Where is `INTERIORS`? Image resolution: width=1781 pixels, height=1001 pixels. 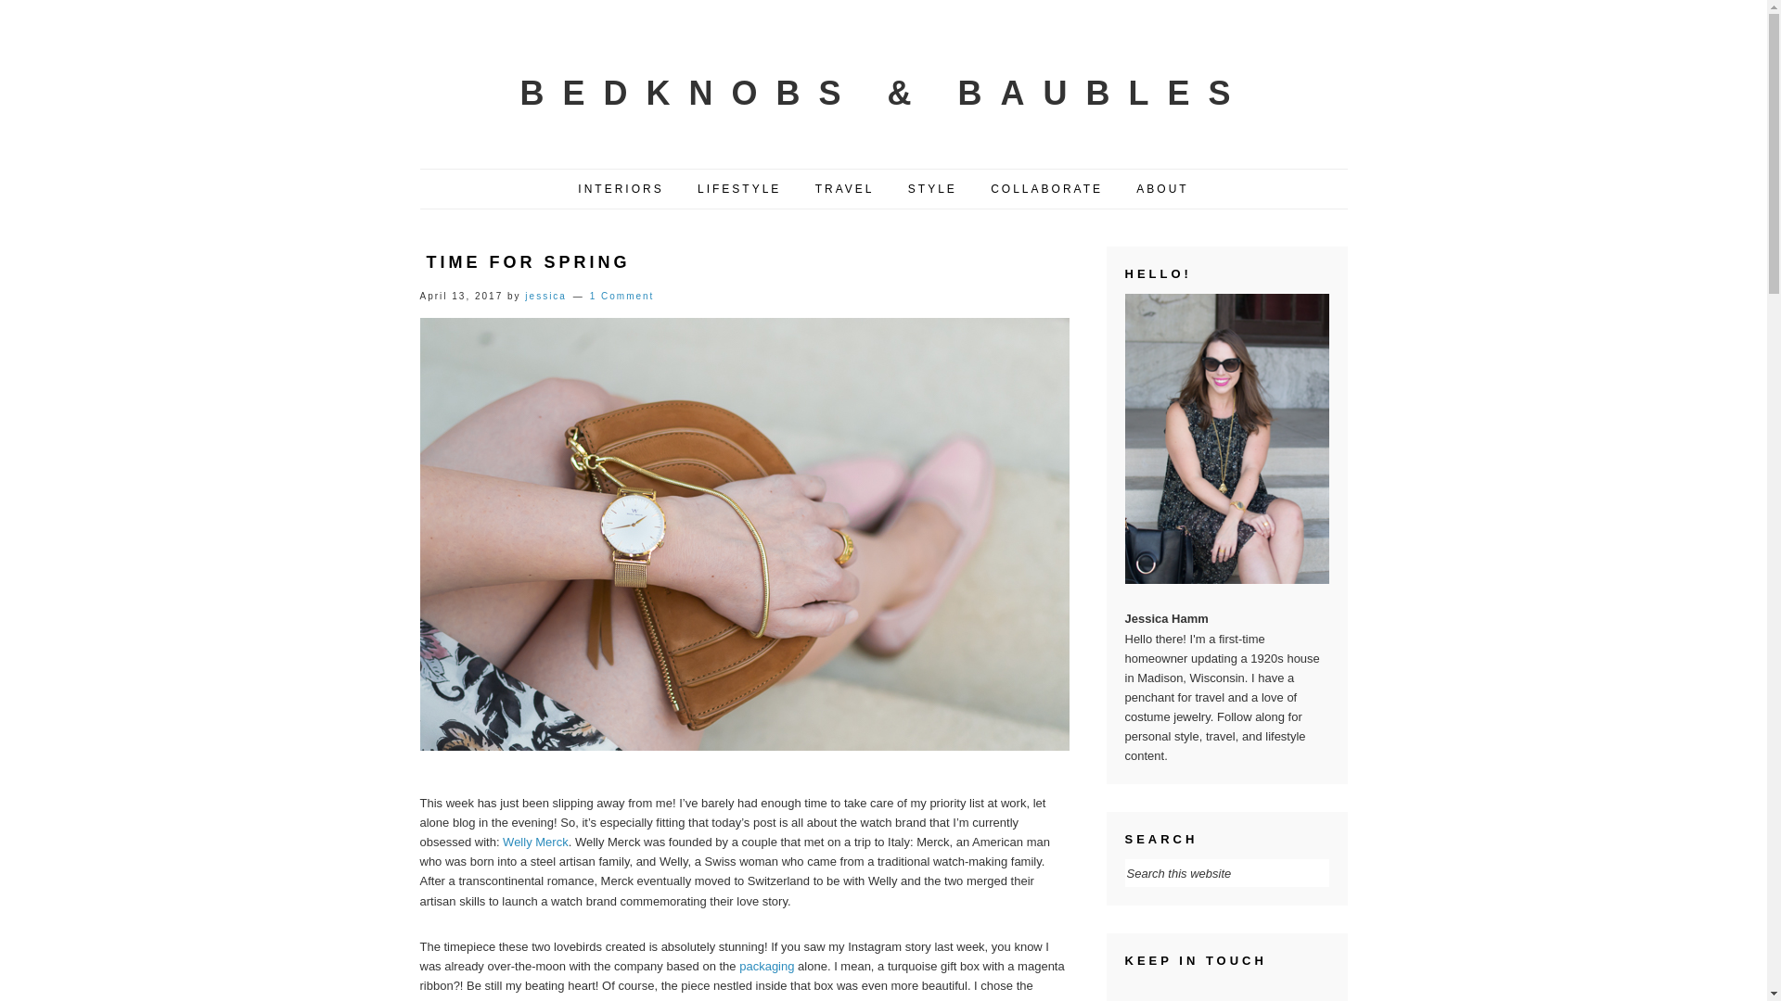
INTERIORS is located at coordinates (620, 189).